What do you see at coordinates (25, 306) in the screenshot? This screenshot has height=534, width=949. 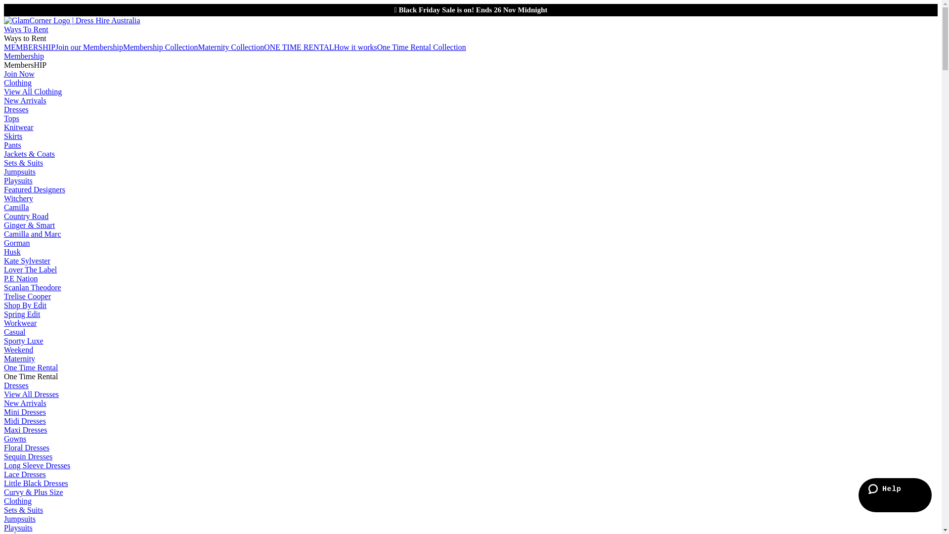 I see `Shop By Edit` at bounding box center [25, 306].